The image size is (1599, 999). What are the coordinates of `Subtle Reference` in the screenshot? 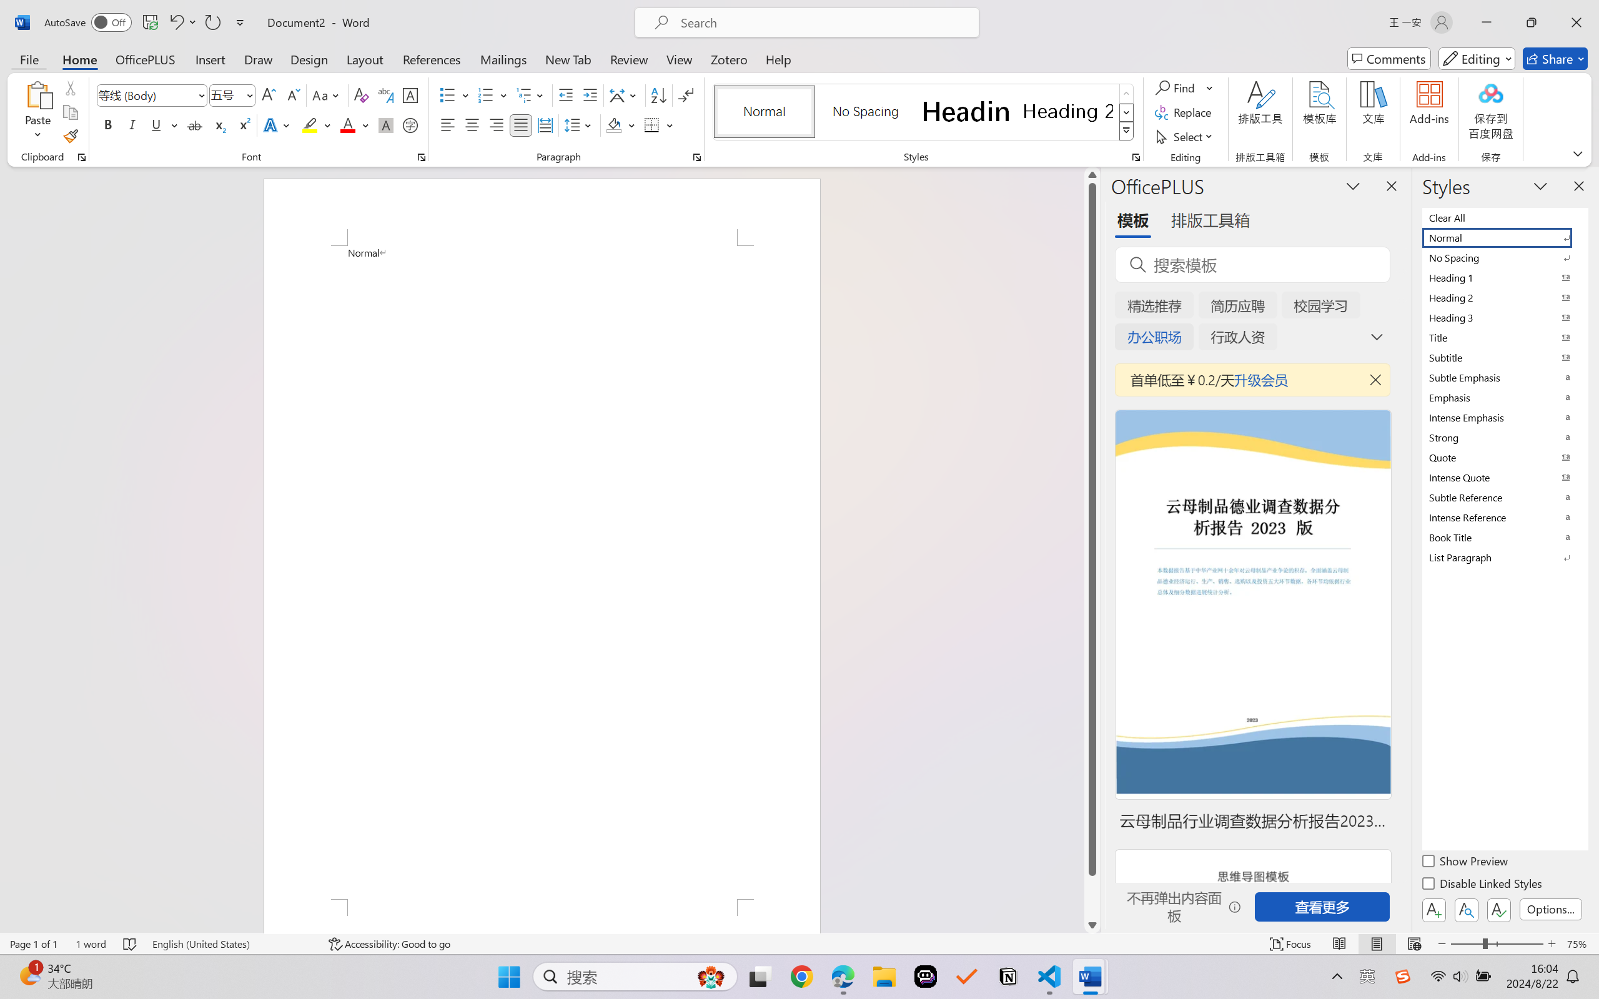 It's located at (1504, 497).